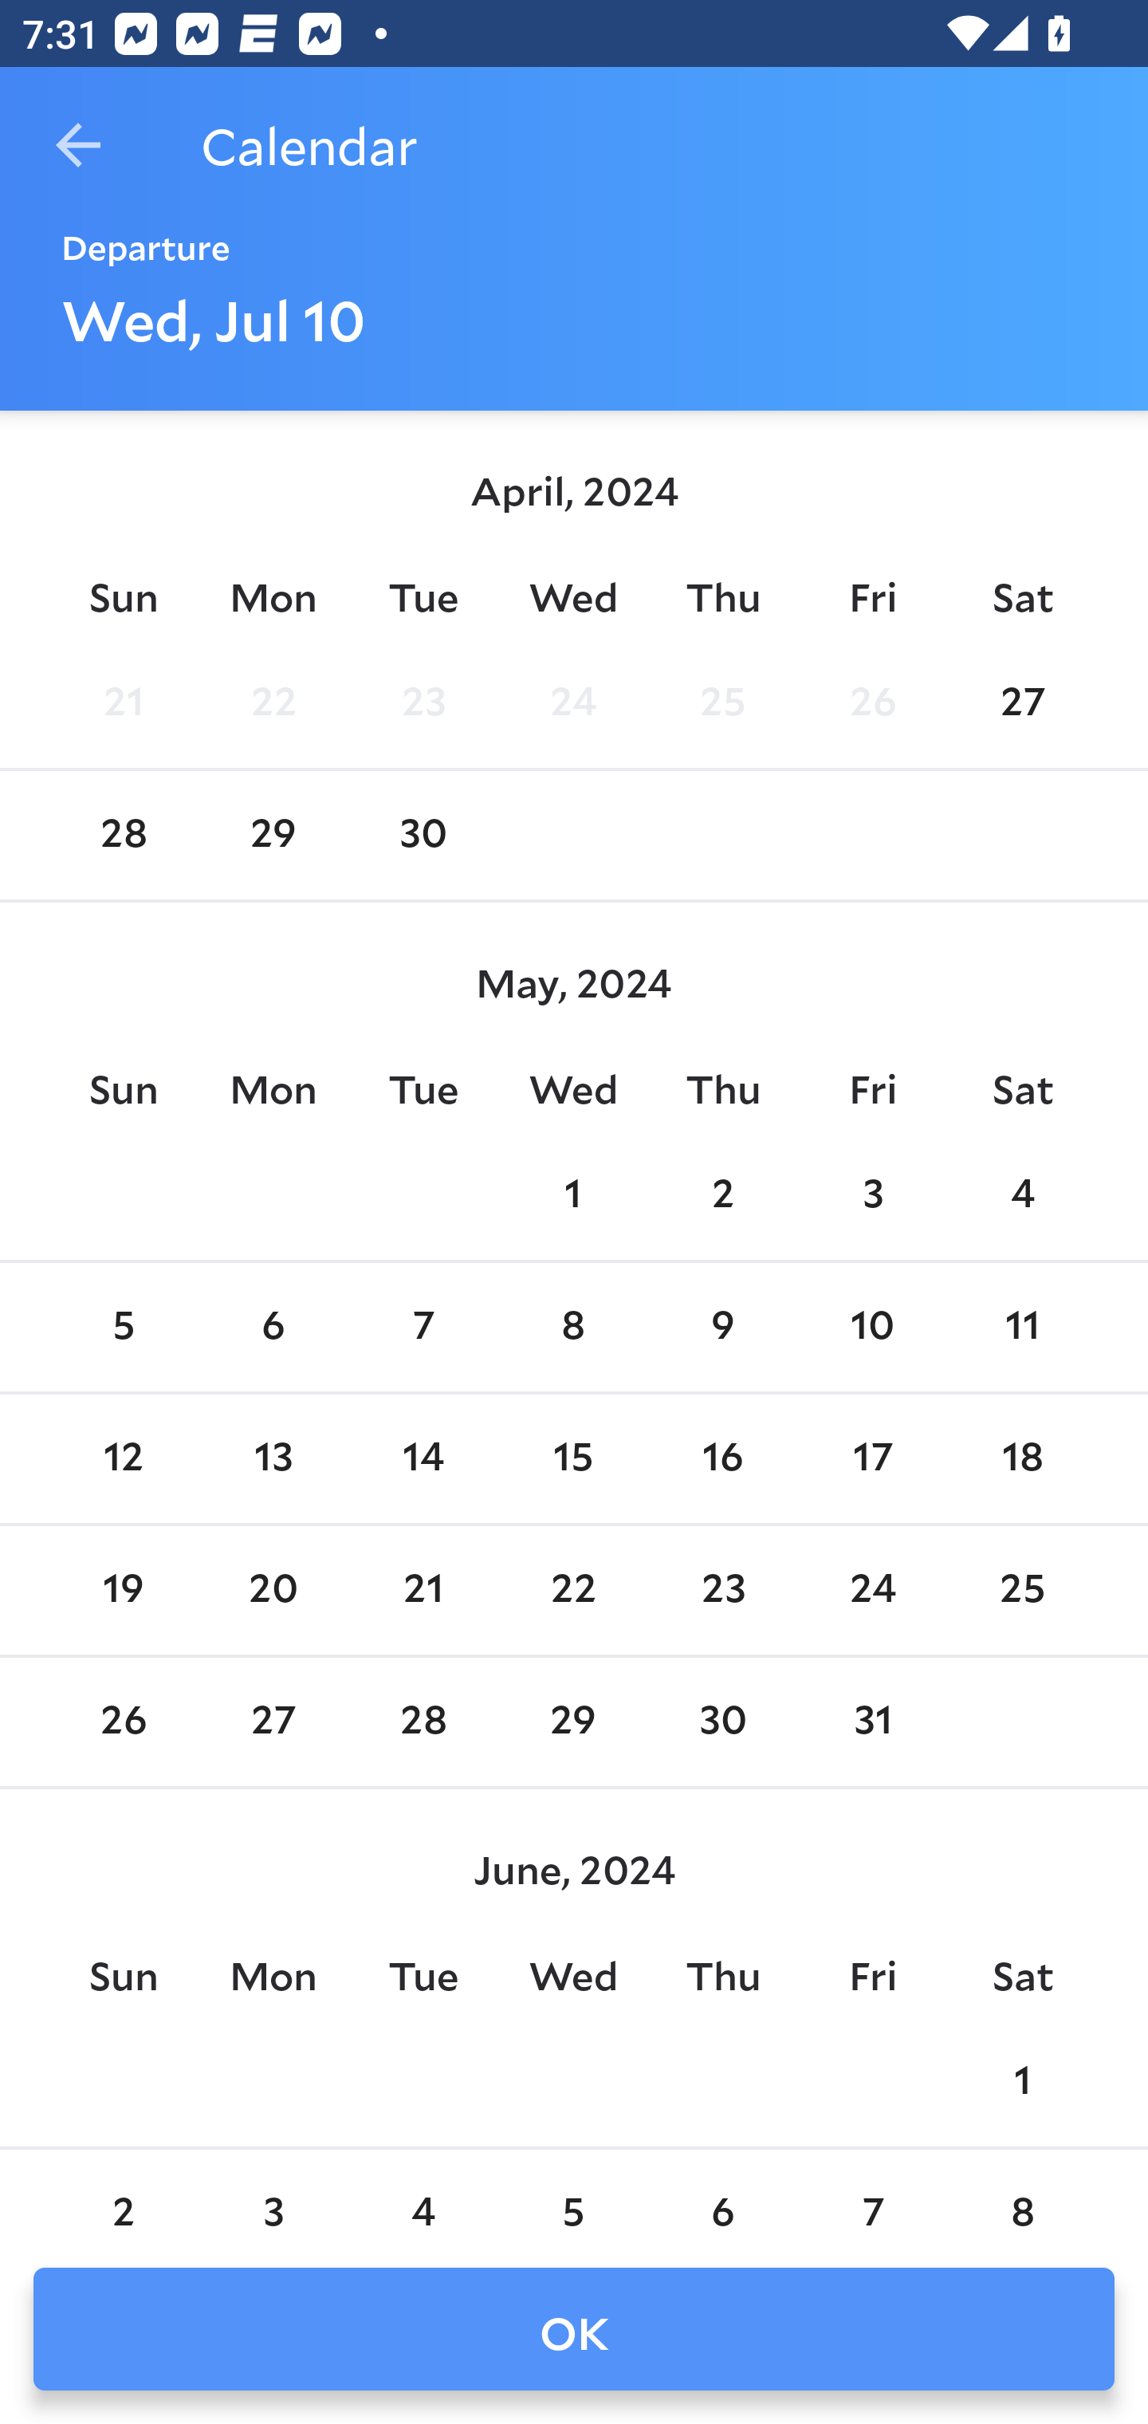 The height and width of the screenshot is (2424, 1148). I want to click on 3, so click(273, 2196).